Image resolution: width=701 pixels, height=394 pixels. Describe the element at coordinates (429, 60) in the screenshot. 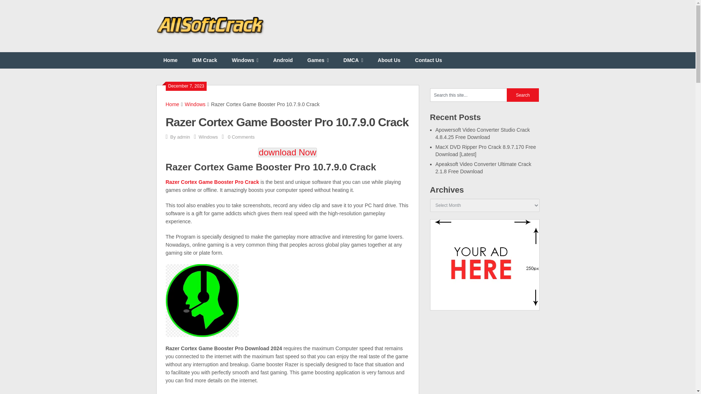

I see `Contact Us` at that location.